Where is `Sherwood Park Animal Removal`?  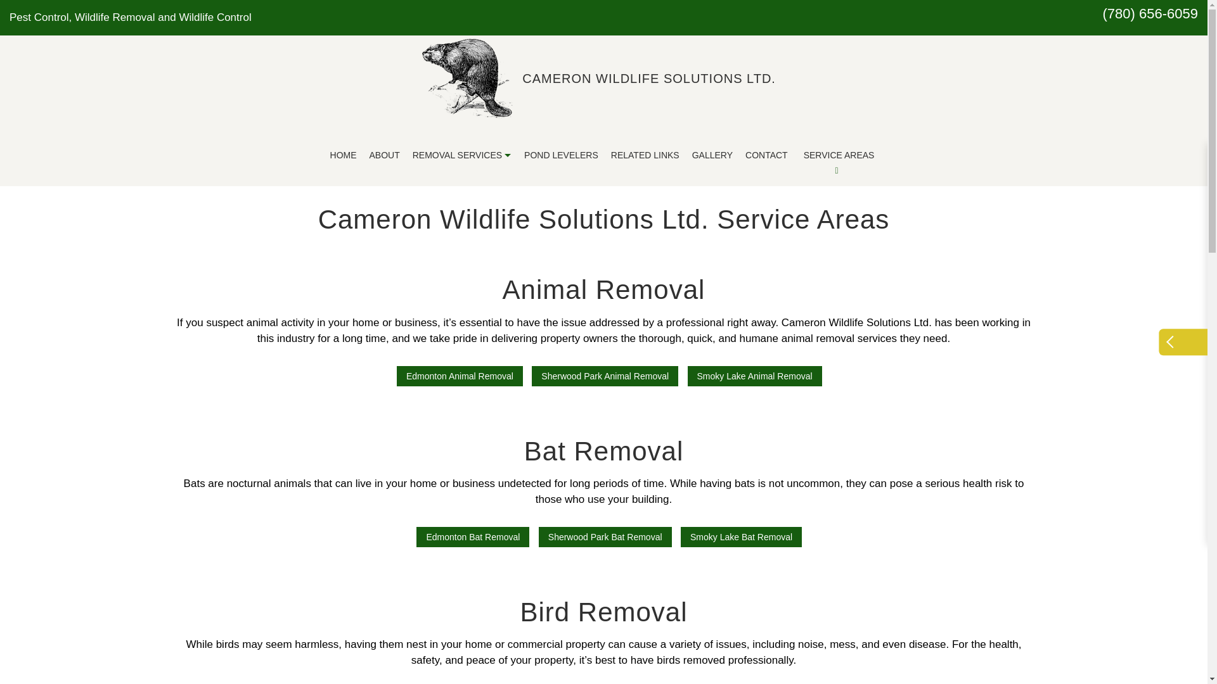
Sherwood Park Animal Removal is located at coordinates (605, 376).